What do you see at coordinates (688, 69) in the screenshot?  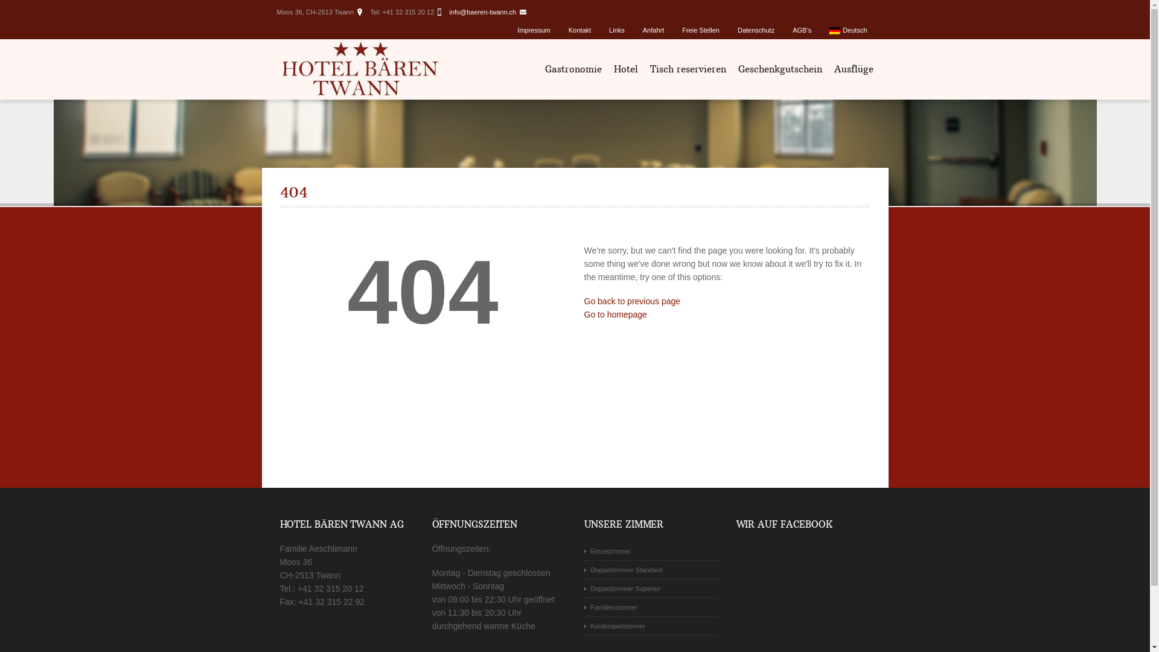 I see `Tisch reservieren` at bounding box center [688, 69].